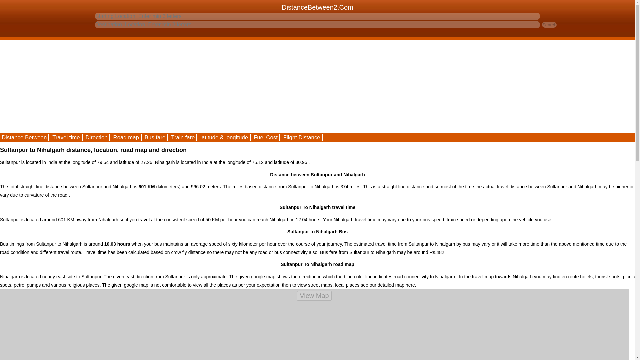  I want to click on Bus fare, so click(155, 137).